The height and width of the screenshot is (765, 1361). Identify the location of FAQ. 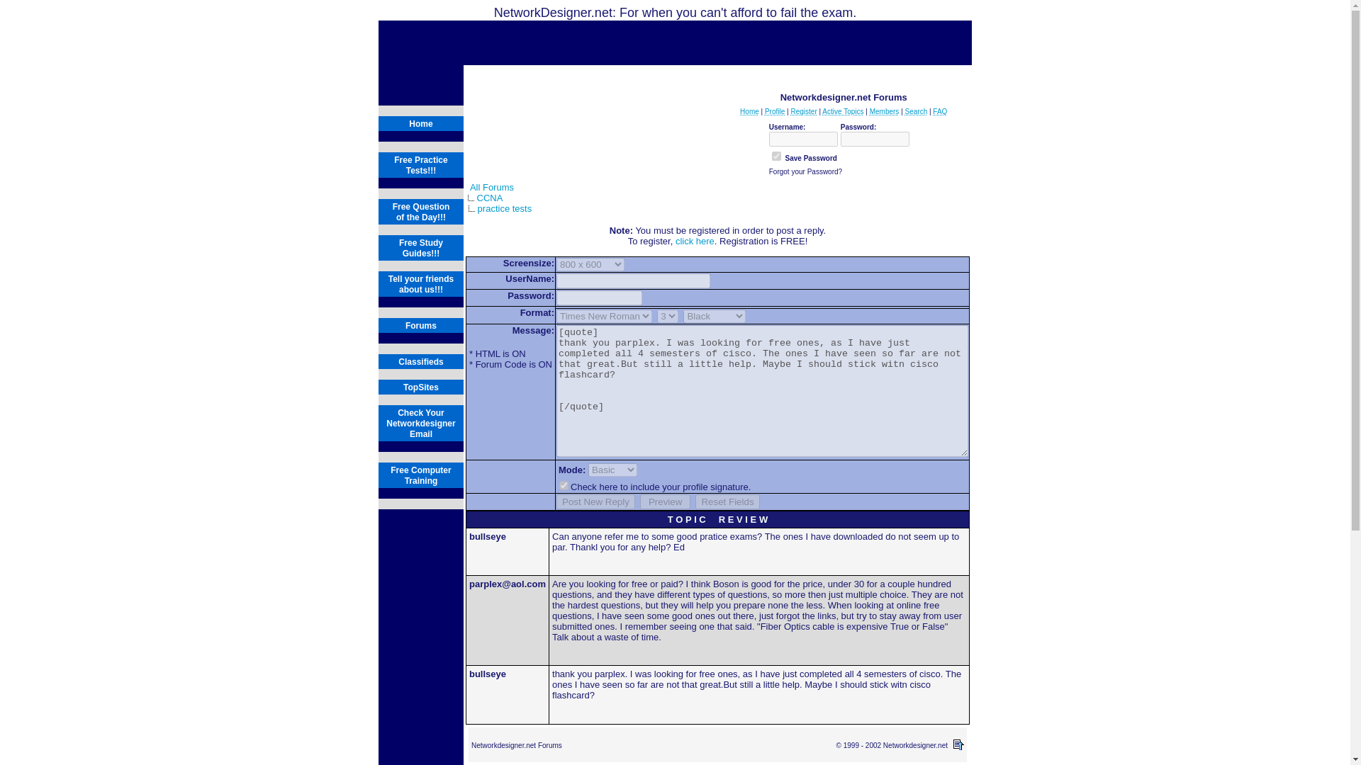
(940, 112).